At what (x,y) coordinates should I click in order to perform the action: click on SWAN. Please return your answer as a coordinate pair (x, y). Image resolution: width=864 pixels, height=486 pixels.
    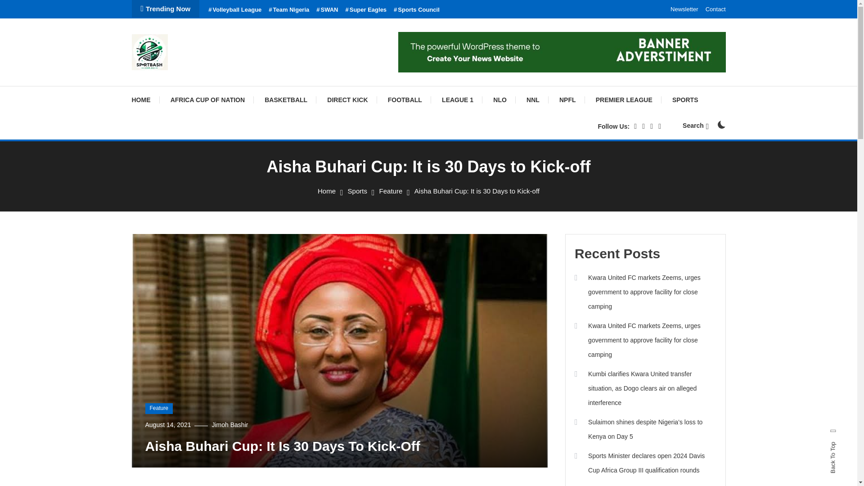
    Looking at the image, I should click on (327, 10).